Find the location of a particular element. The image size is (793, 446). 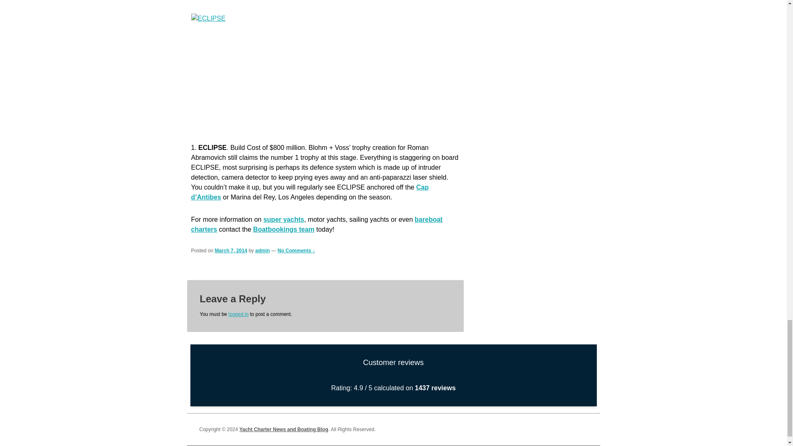

Bareboat Charters Worldwide with Boatbookings.com is located at coordinates (316, 224).